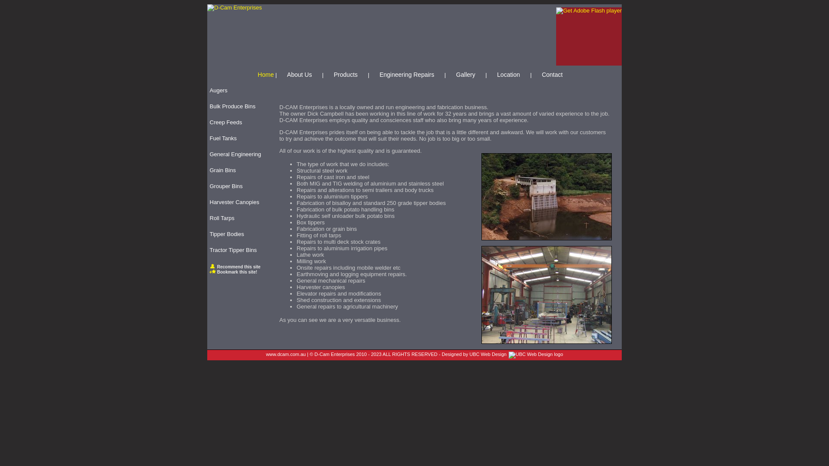 The width and height of the screenshot is (829, 466). Describe the element at coordinates (488, 354) in the screenshot. I see `UBC Web Design` at that location.